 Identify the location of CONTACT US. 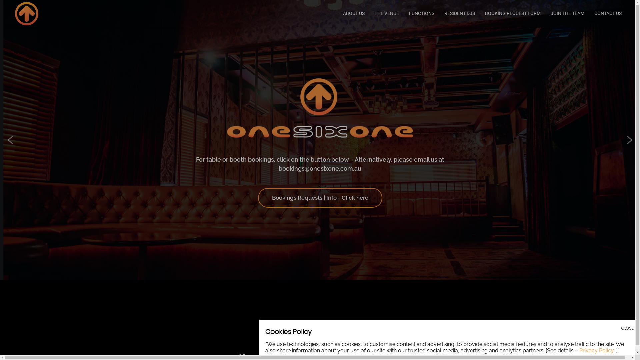
(605, 13).